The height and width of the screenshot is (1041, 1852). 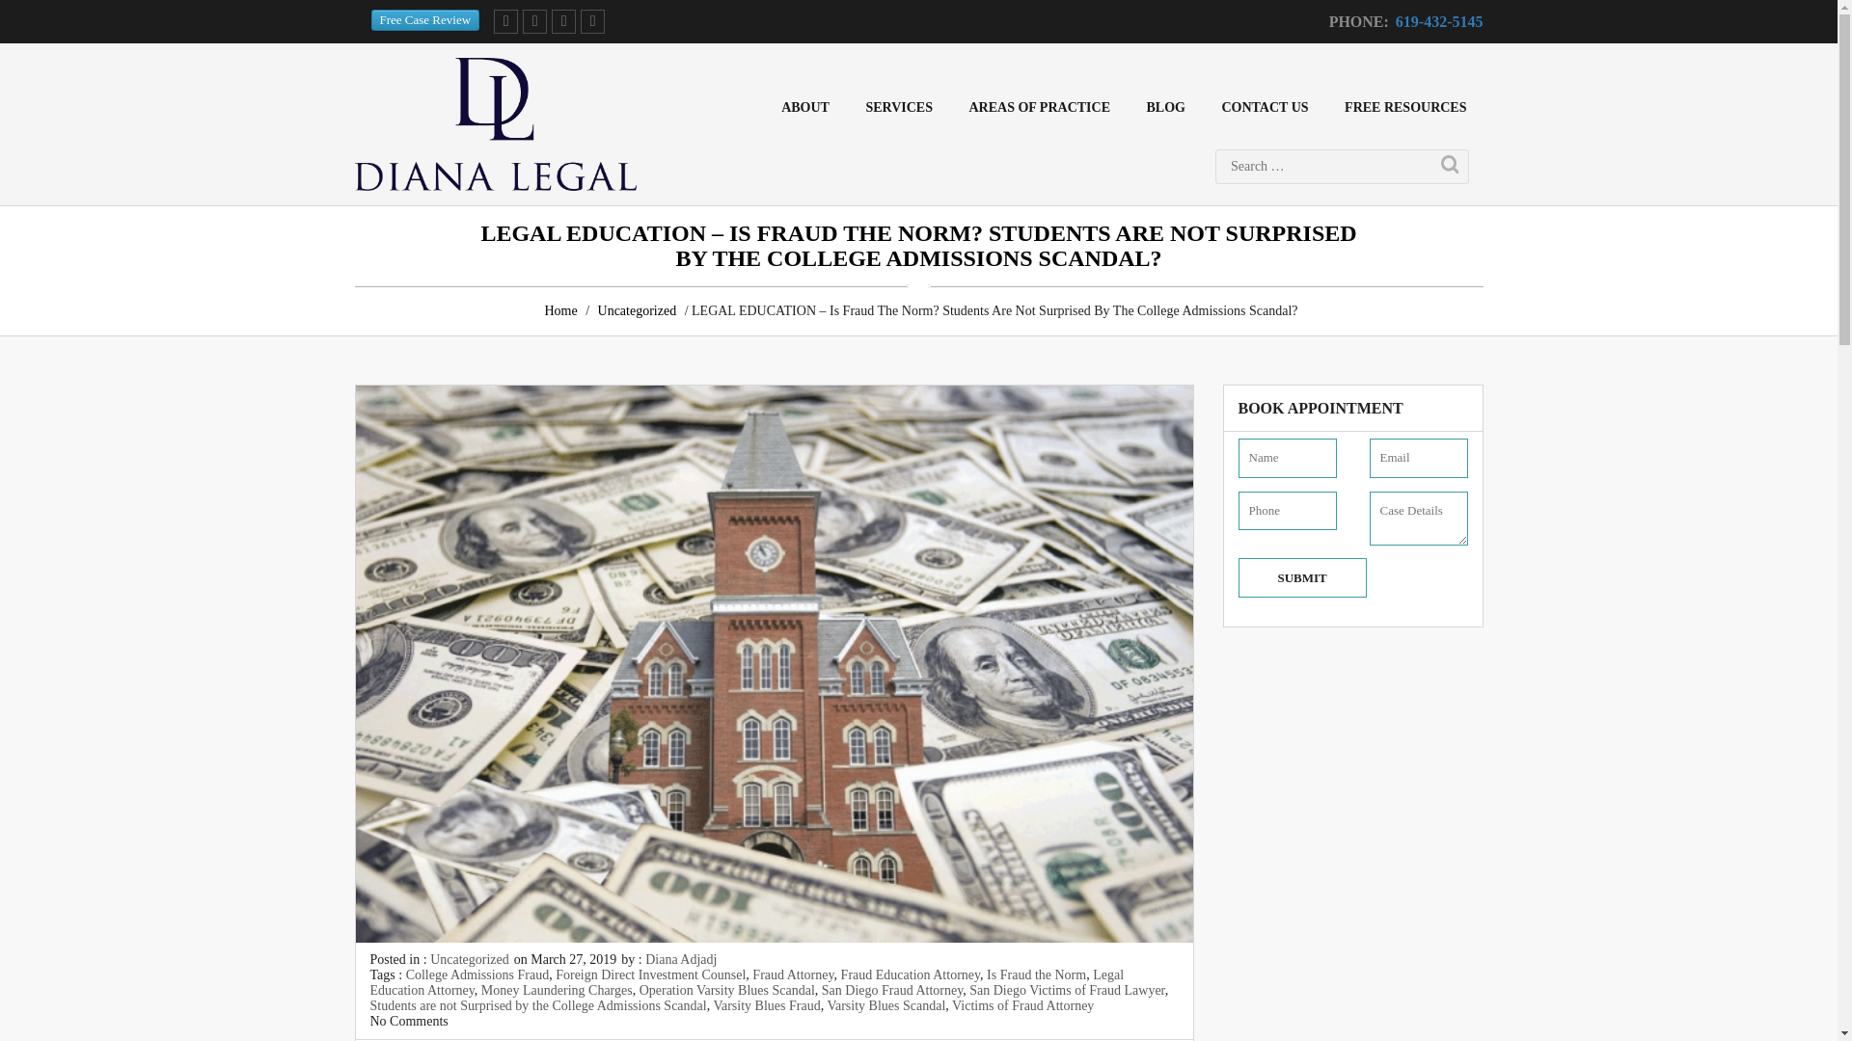 I want to click on FREE RESOURCES, so click(x=1404, y=107).